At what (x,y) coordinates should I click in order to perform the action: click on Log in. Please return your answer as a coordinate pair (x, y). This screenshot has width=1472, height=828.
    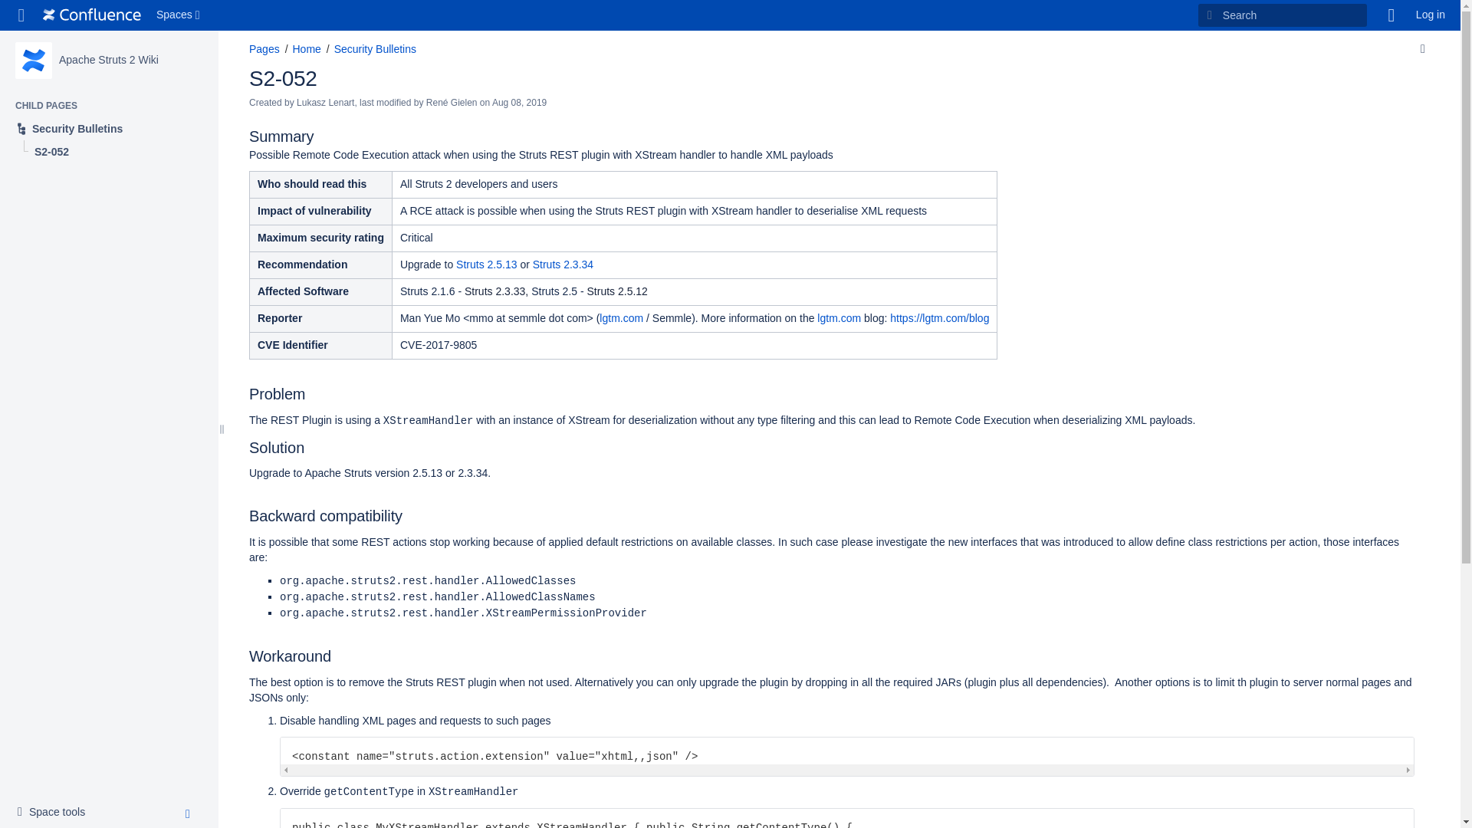
    Looking at the image, I should click on (1431, 15).